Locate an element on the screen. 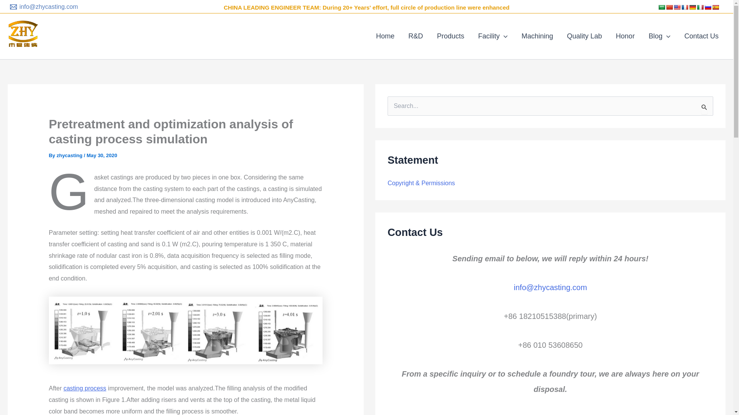  Products is located at coordinates (450, 36).